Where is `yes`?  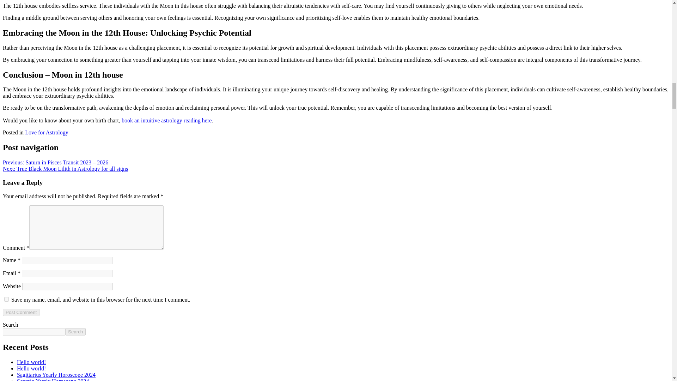
yes is located at coordinates (6, 299).